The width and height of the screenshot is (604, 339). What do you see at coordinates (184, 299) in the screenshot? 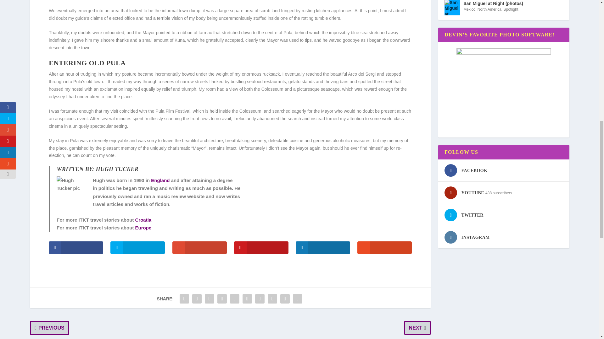
I see `Share "The Mayor of Pula, Croatia" via Facebook` at bounding box center [184, 299].